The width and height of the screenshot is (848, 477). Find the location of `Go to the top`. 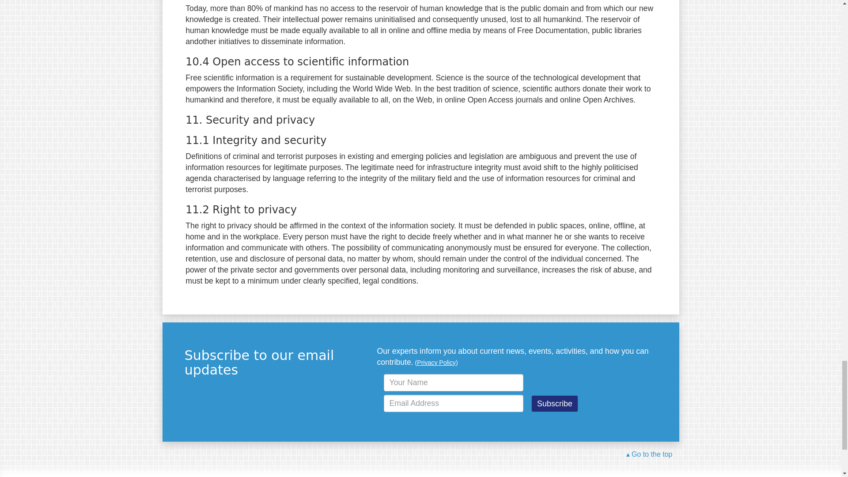

Go to the top is located at coordinates (649, 455).